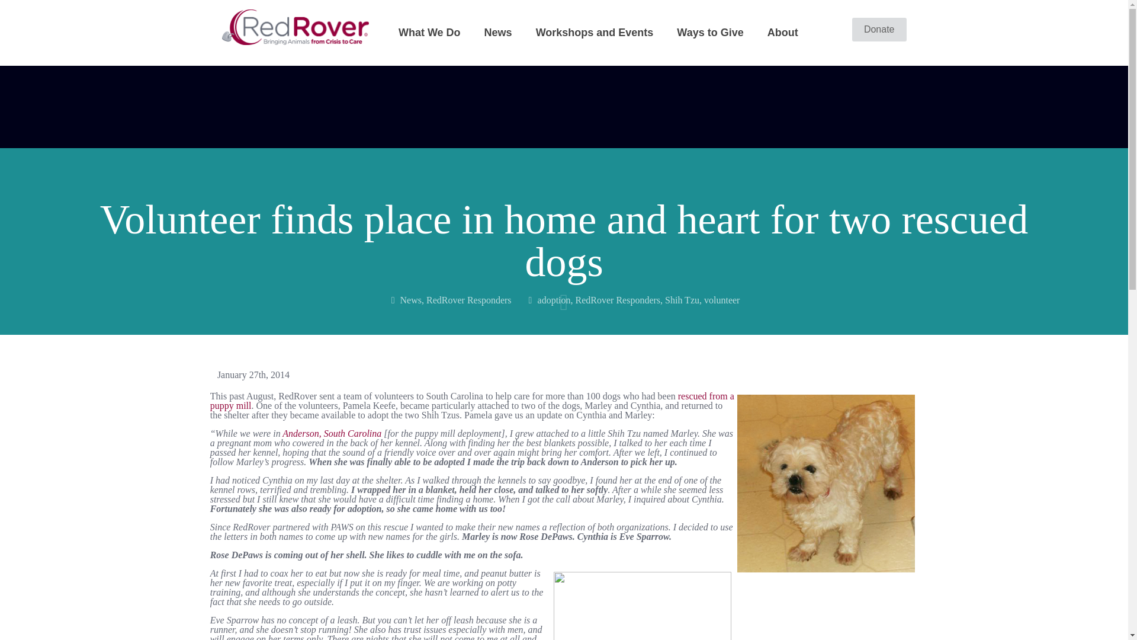 The height and width of the screenshot is (640, 1137). I want to click on Ways to Give, so click(709, 32).